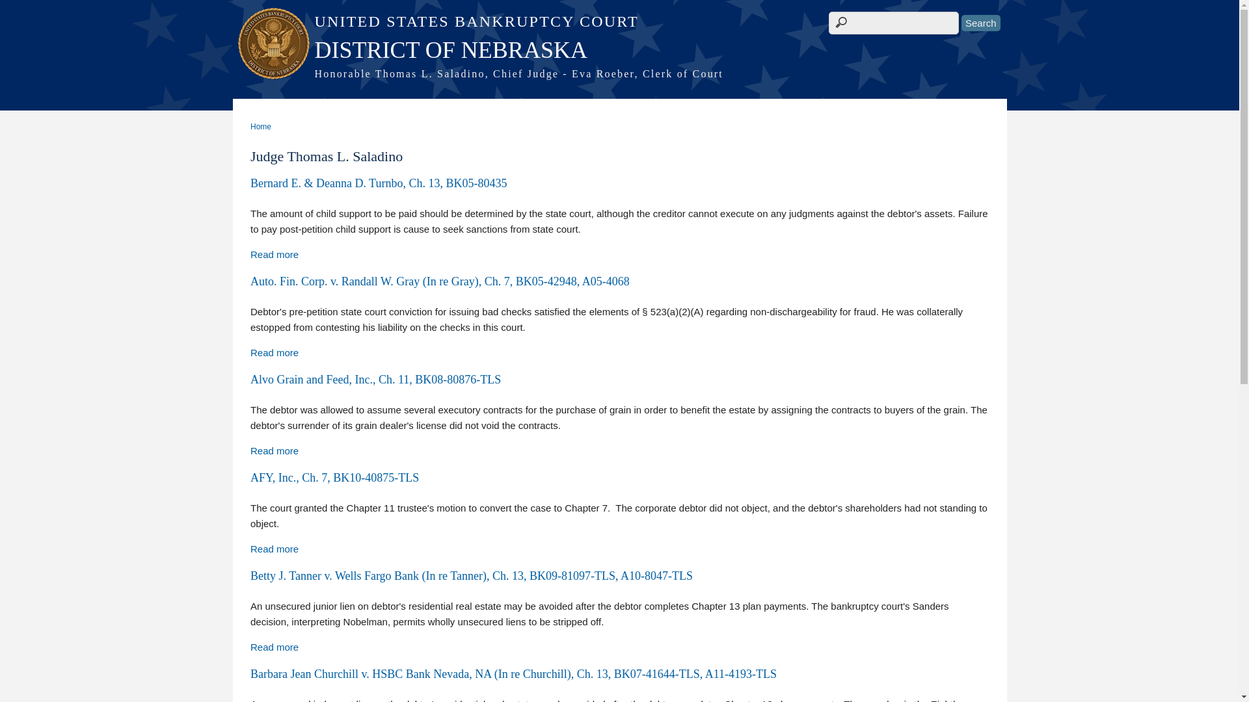 The height and width of the screenshot is (702, 1249). Describe the element at coordinates (619, 21) in the screenshot. I see `Home` at that location.